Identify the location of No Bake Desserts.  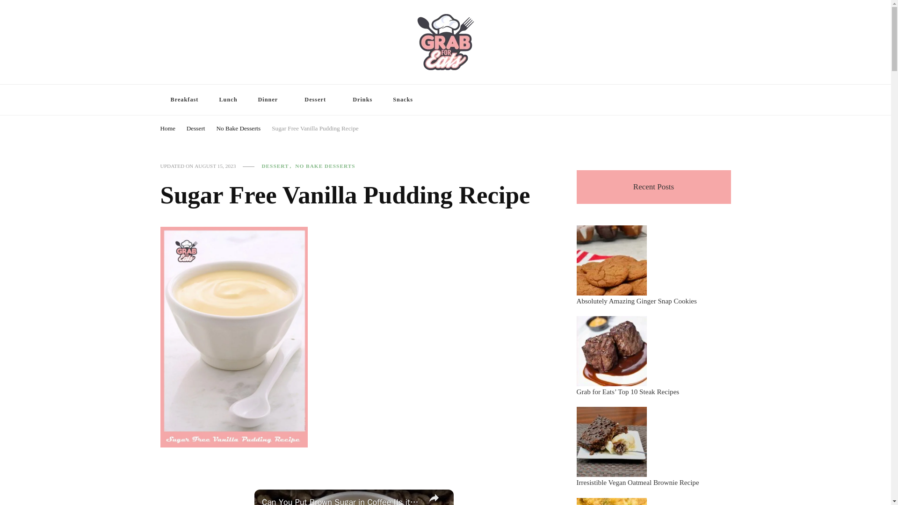
(238, 127).